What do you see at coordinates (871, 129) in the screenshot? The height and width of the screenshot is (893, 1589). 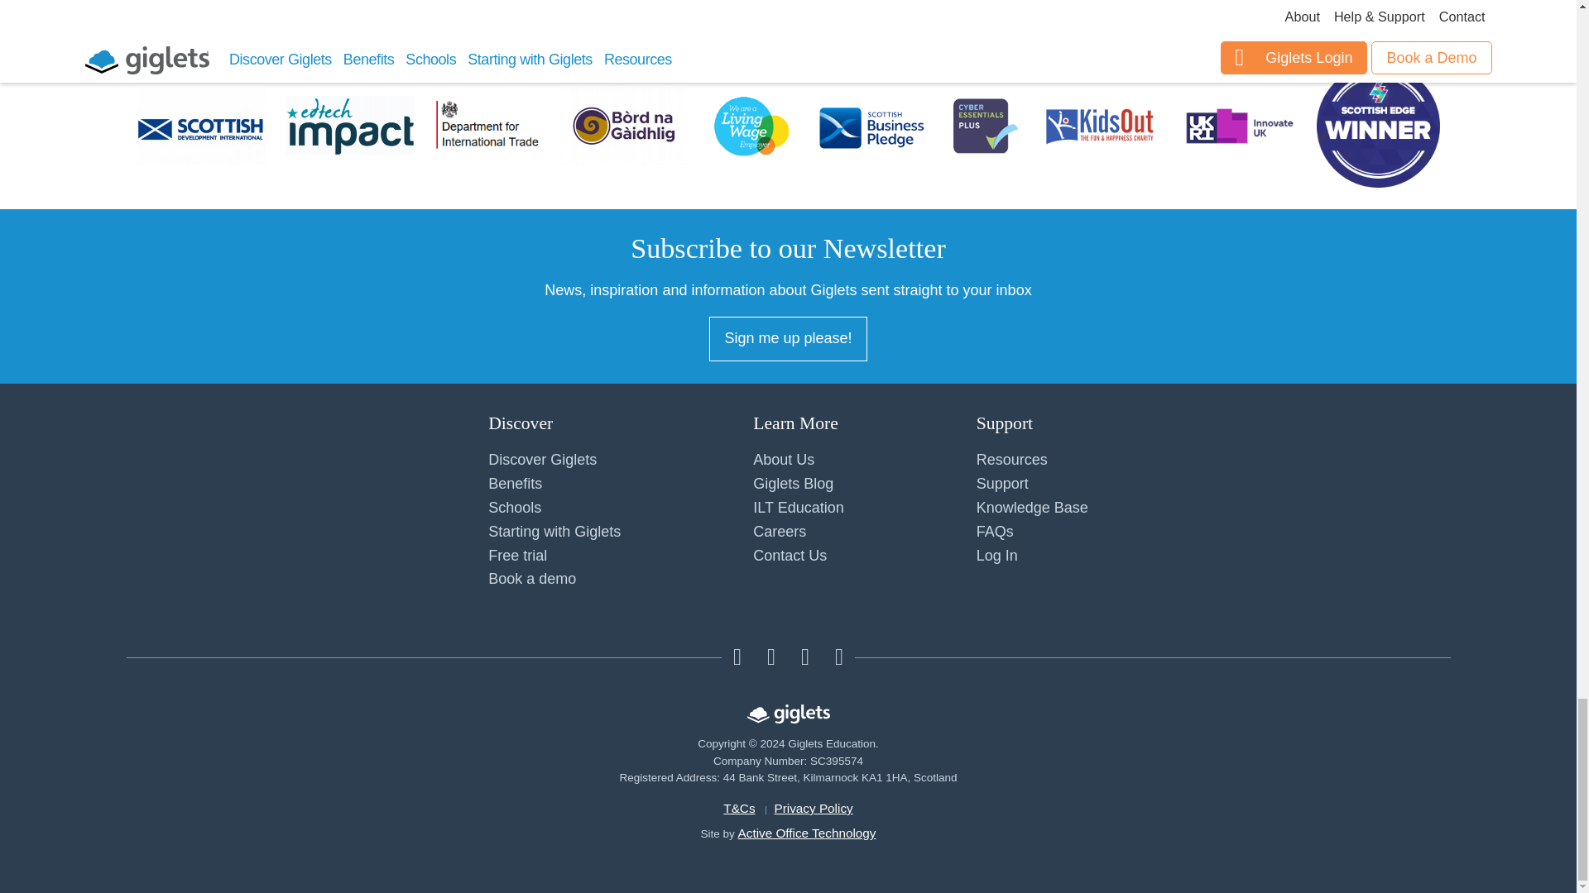 I see `Scottish Business Pledge` at bounding box center [871, 129].